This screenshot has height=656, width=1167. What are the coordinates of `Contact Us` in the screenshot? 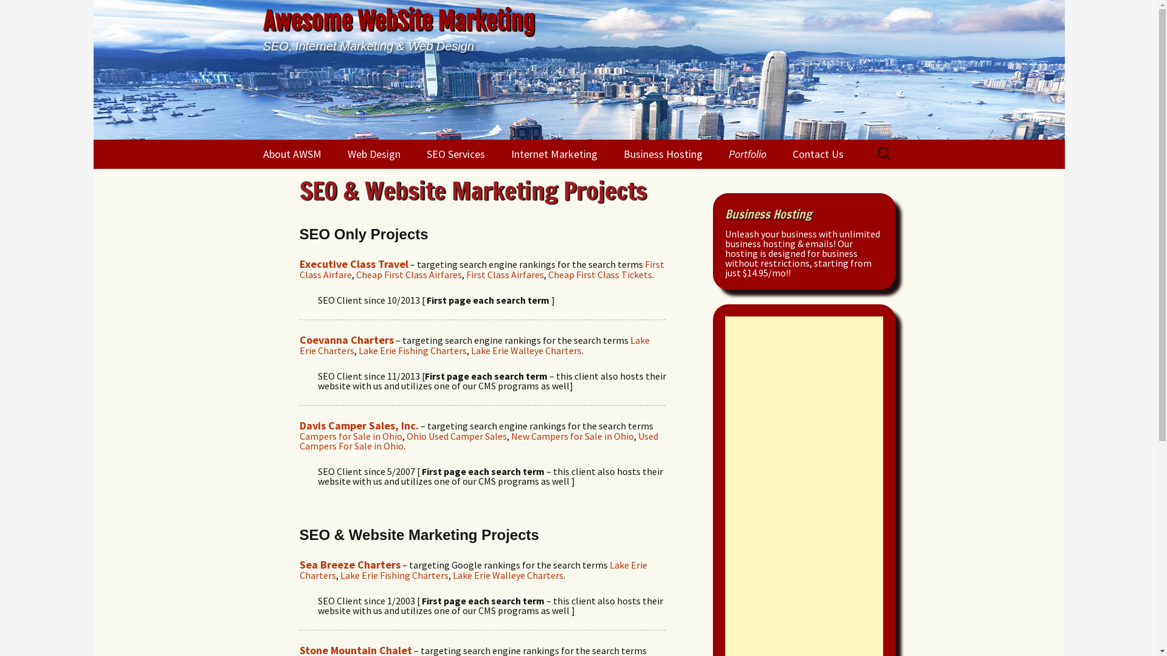 It's located at (818, 154).